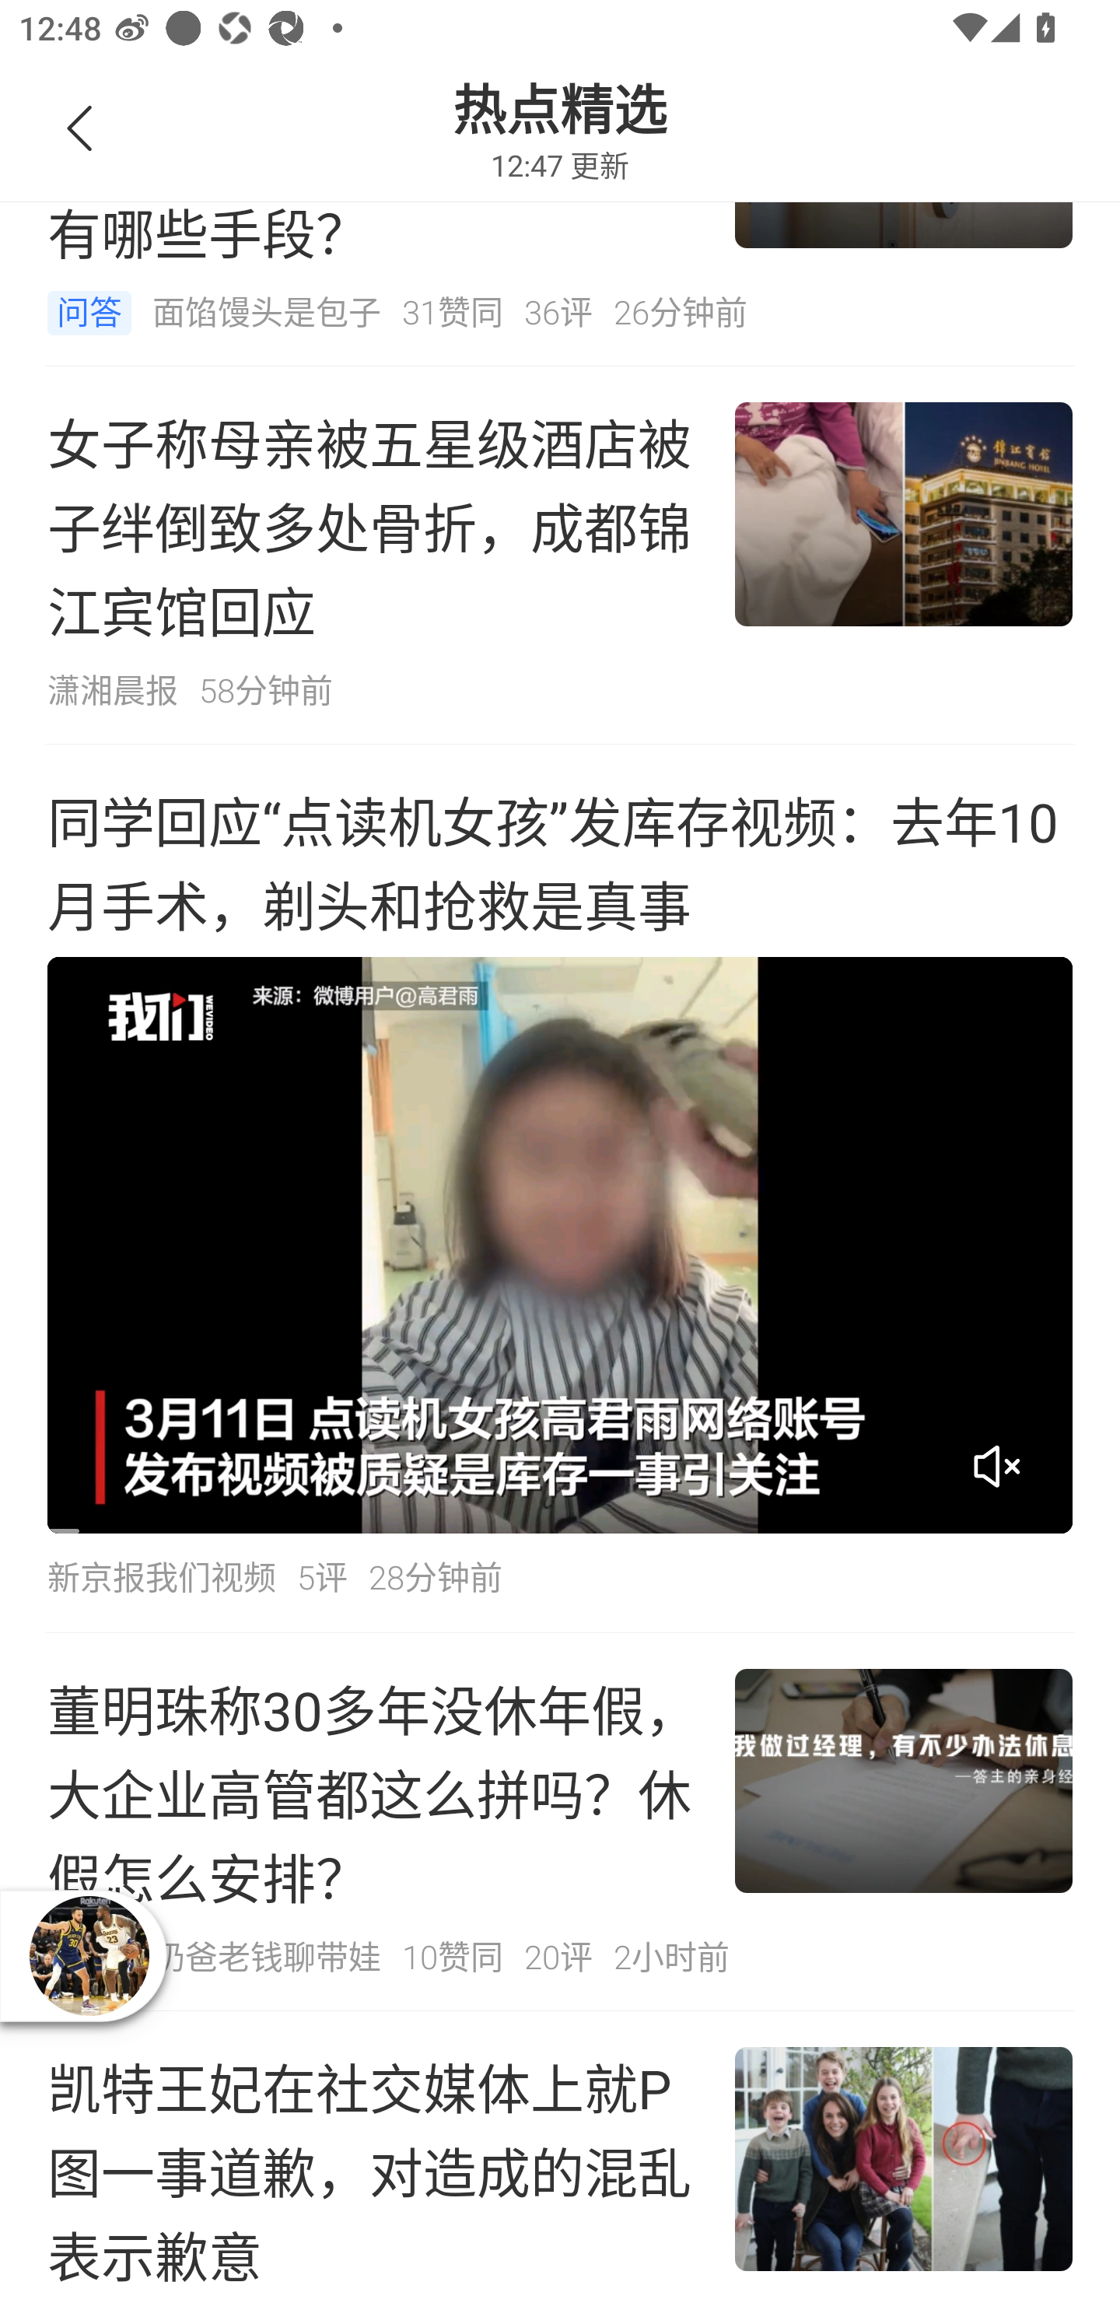 This screenshot has height=2303, width=1120. I want to click on 凯特王妃在社交媒体上就P图一事道歉，对造成的混乱表示歉意, so click(560, 2157).